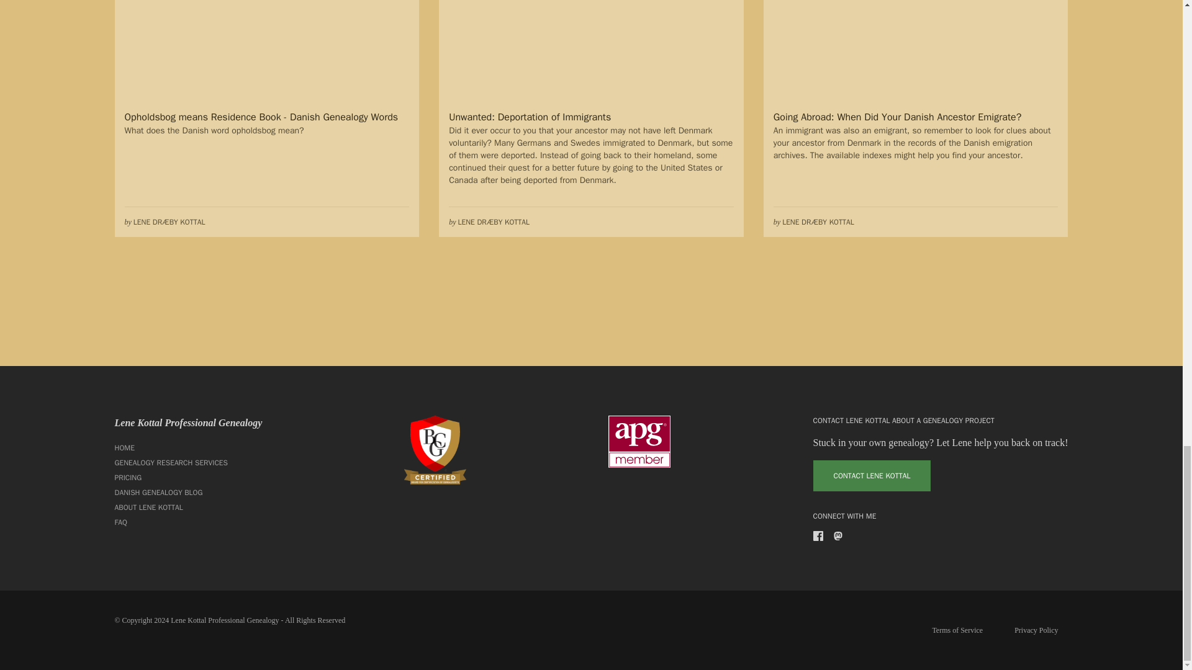 The width and height of the screenshot is (1192, 670). Describe the element at coordinates (188, 463) in the screenshot. I see `GENEALOGY RESEARCH SERVICES` at that location.